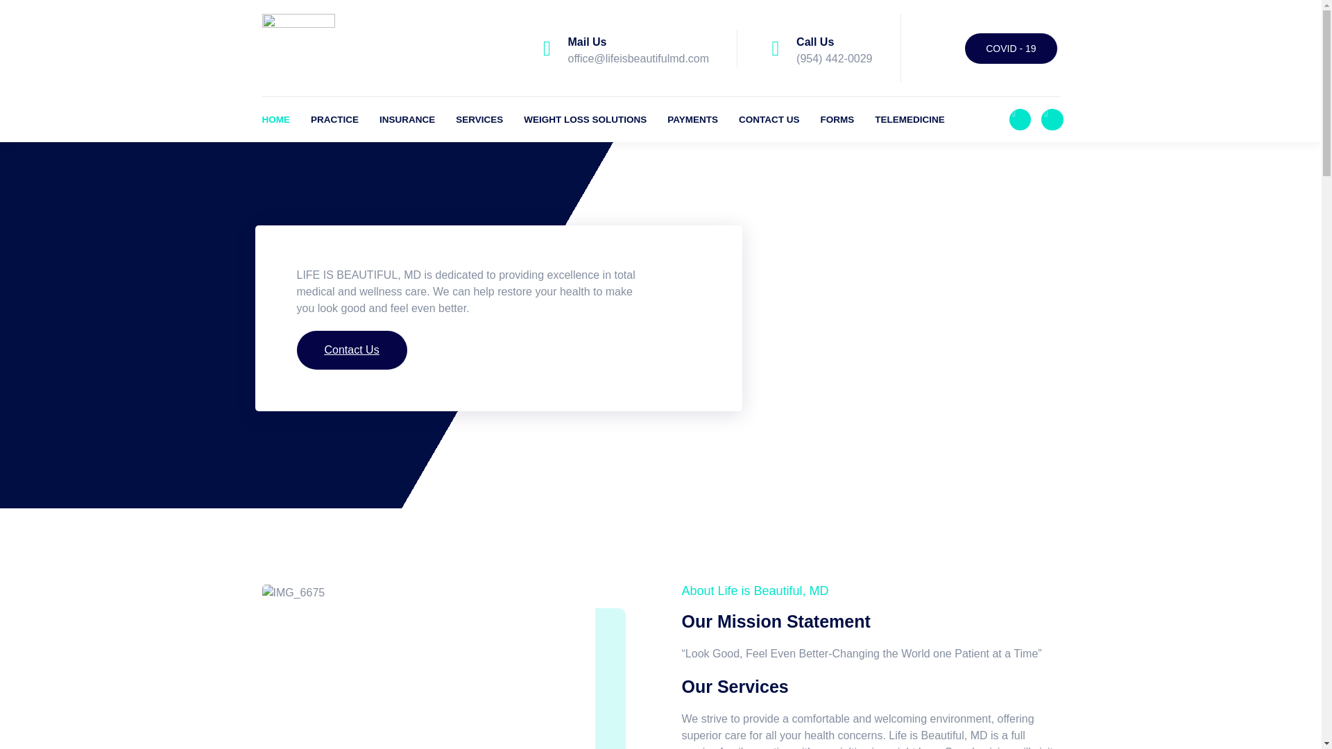 The height and width of the screenshot is (749, 1332). Describe the element at coordinates (586, 42) in the screenshot. I see `Mail Us` at that location.